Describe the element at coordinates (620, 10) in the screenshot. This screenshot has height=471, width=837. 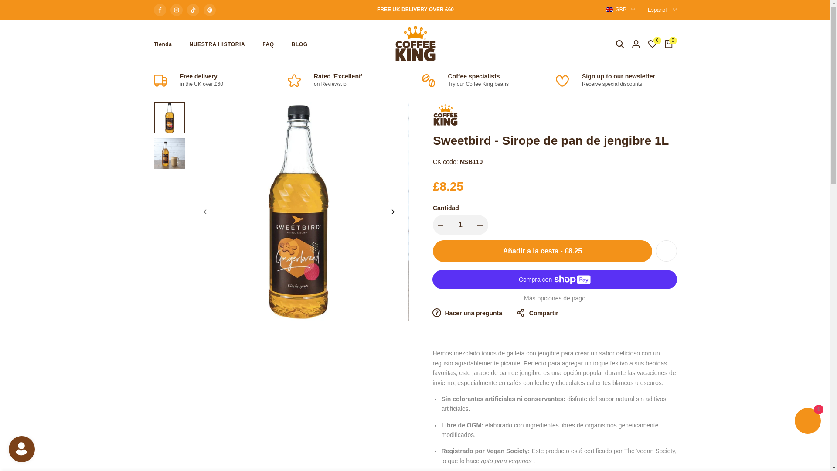
I see `GBP` at that location.